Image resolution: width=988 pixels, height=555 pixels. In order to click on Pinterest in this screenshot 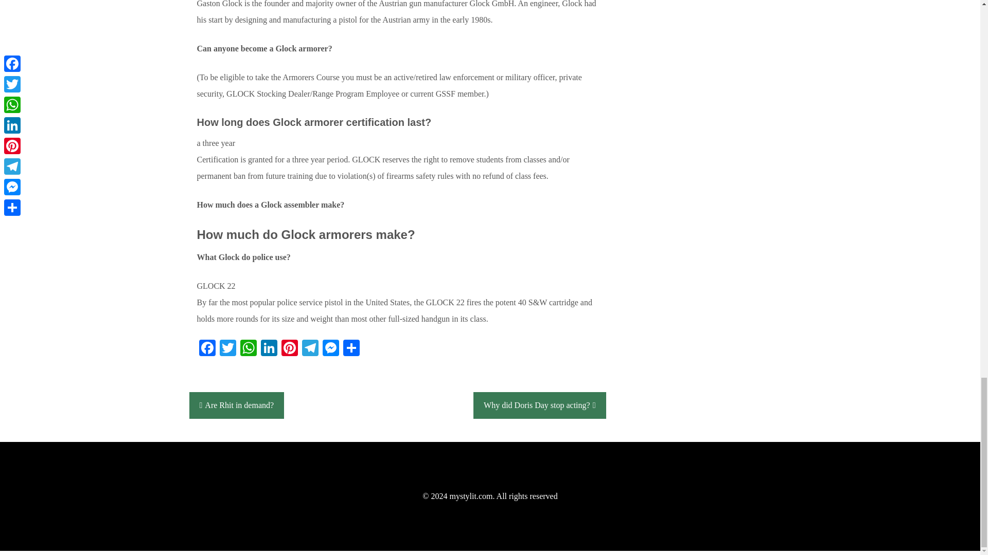, I will do `click(289, 348)`.